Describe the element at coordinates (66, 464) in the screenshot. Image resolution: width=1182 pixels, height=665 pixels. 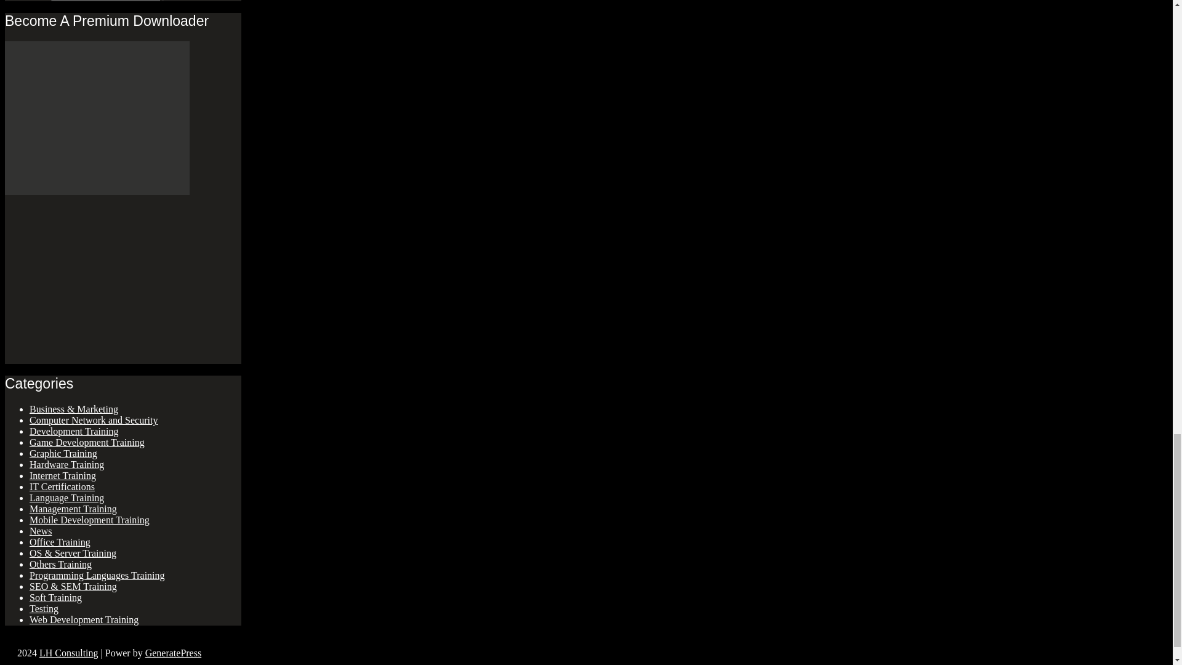
I see `Hardware Training` at that location.